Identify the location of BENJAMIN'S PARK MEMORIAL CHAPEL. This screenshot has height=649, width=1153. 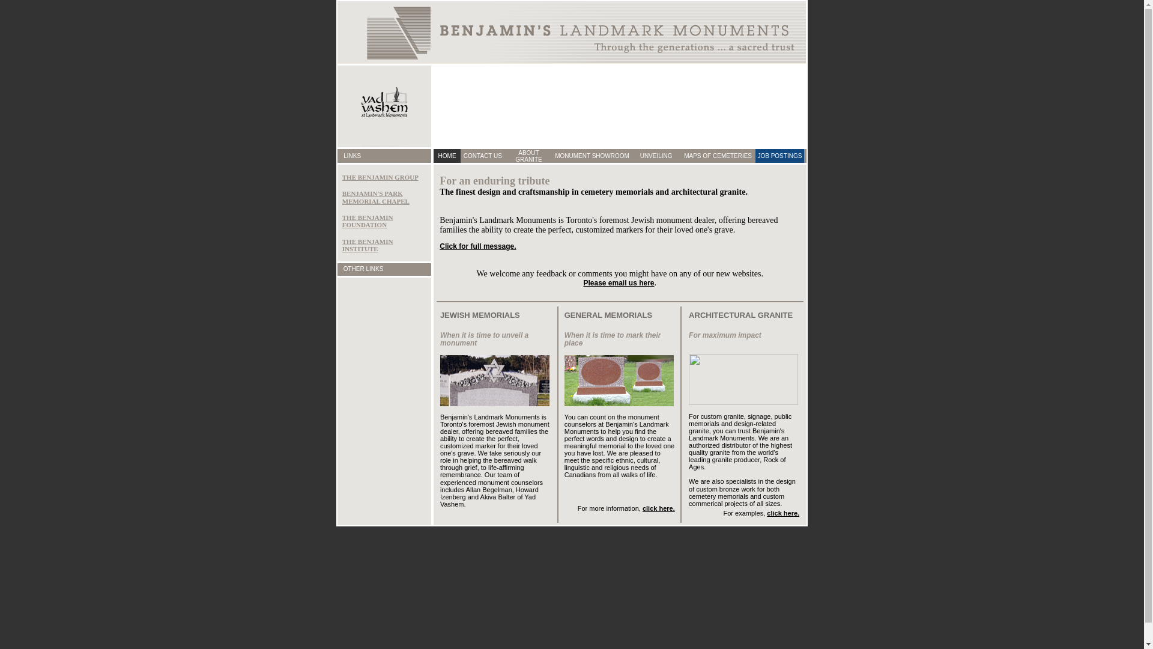
(376, 197).